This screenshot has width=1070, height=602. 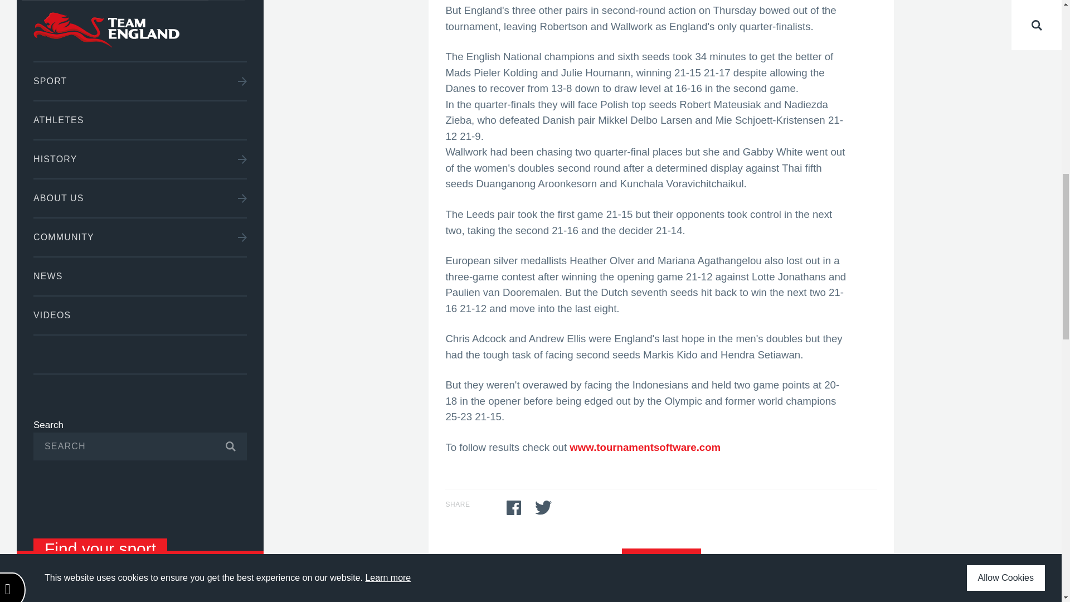 I want to click on Share on Twitter, so click(x=543, y=507).